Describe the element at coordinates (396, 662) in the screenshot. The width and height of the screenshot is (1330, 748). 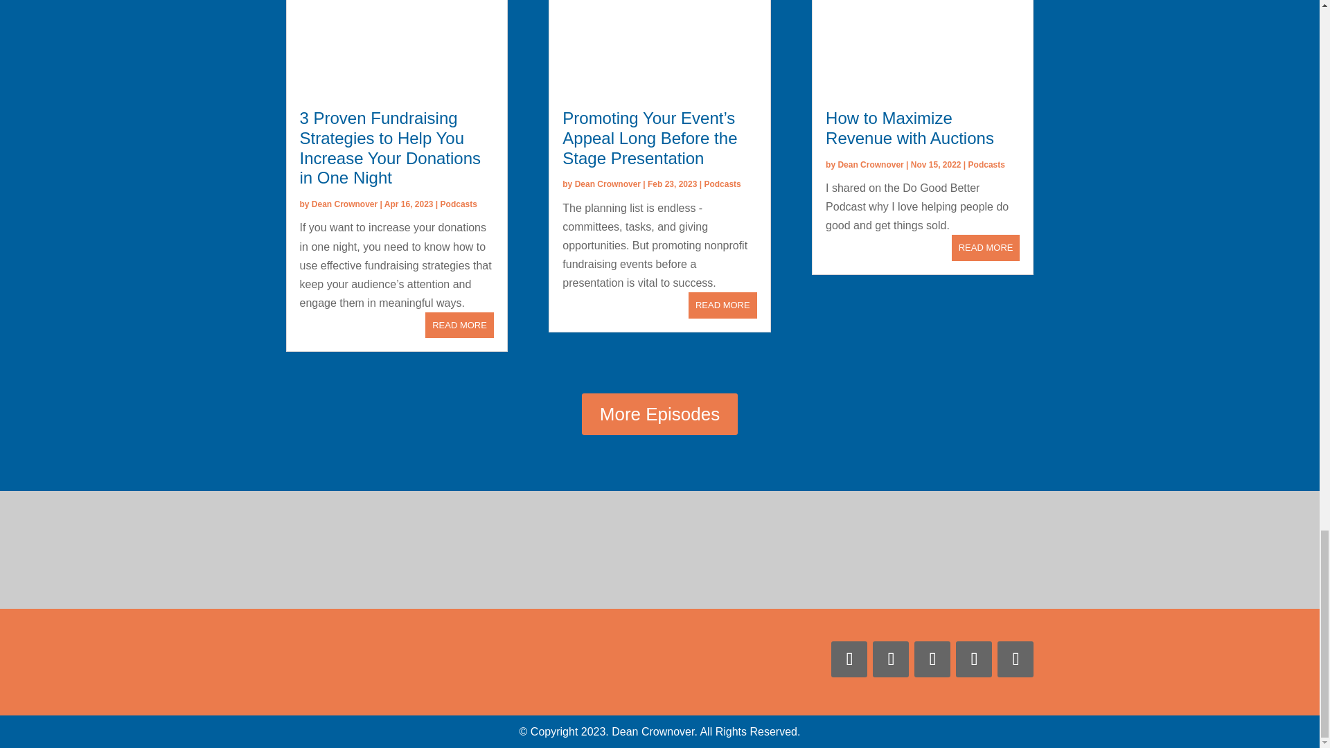
I see `Dean Crownover - My Benefit Auctioneer` at that location.